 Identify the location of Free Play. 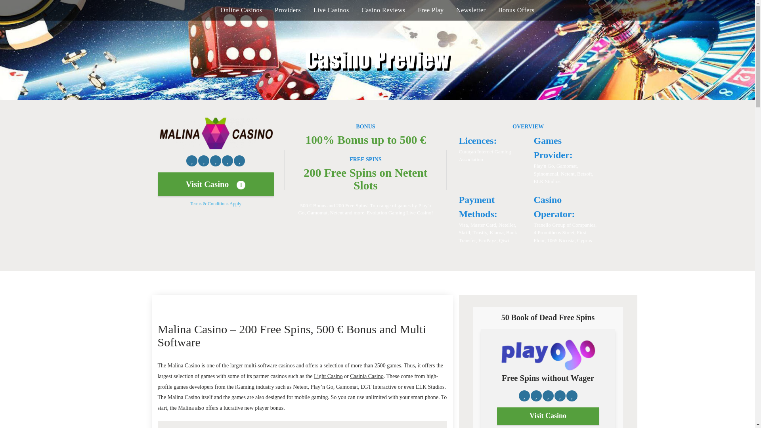
(430, 10).